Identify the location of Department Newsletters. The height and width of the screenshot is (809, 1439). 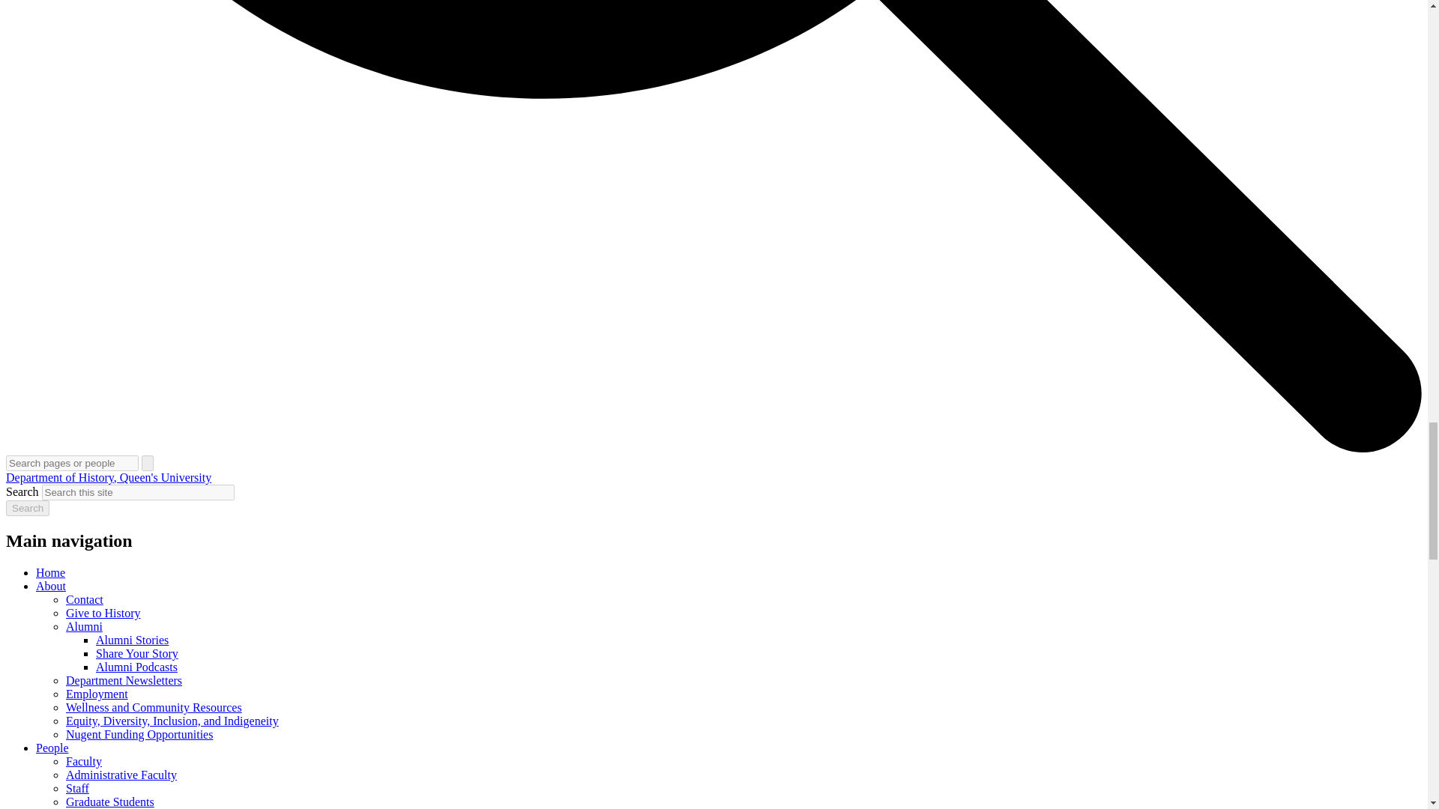
(124, 680).